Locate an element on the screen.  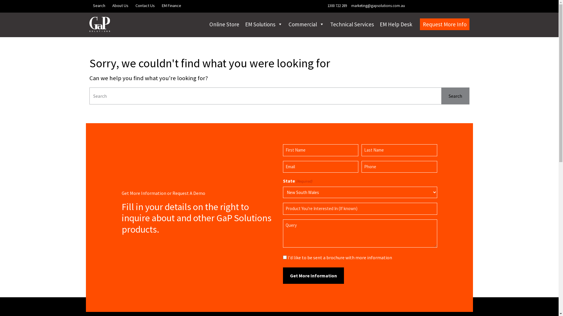
EM Help Desk is located at coordinates (396, 24).